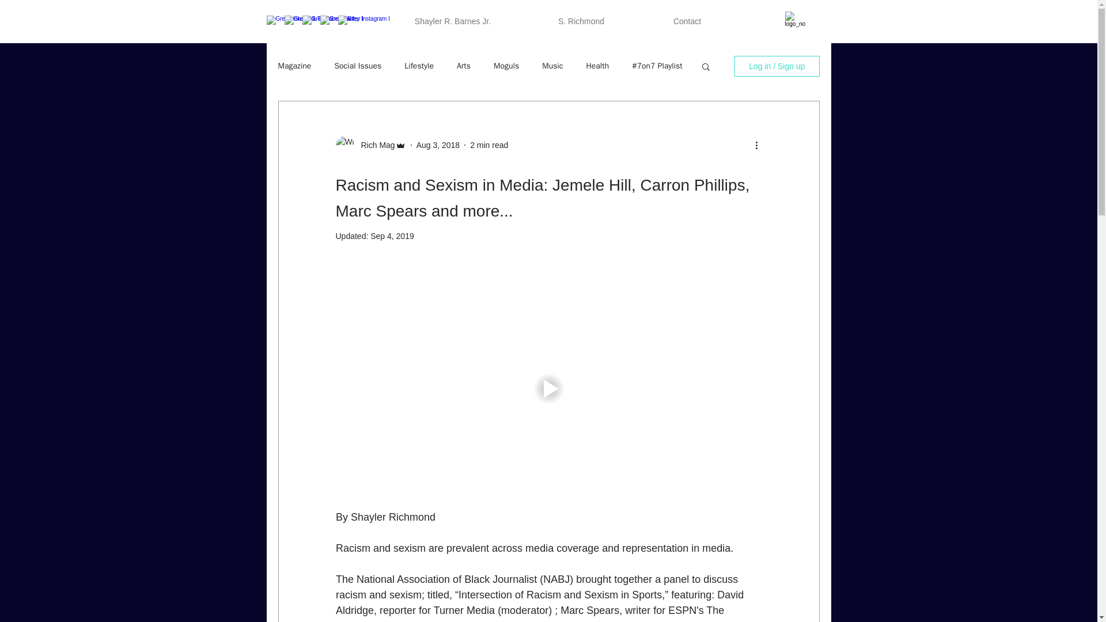 Image resolution: width=1106 pixels, height=622 pixels. Describe the element at coordinates (597, 66) in the screenshot. I see `Health` at that location.